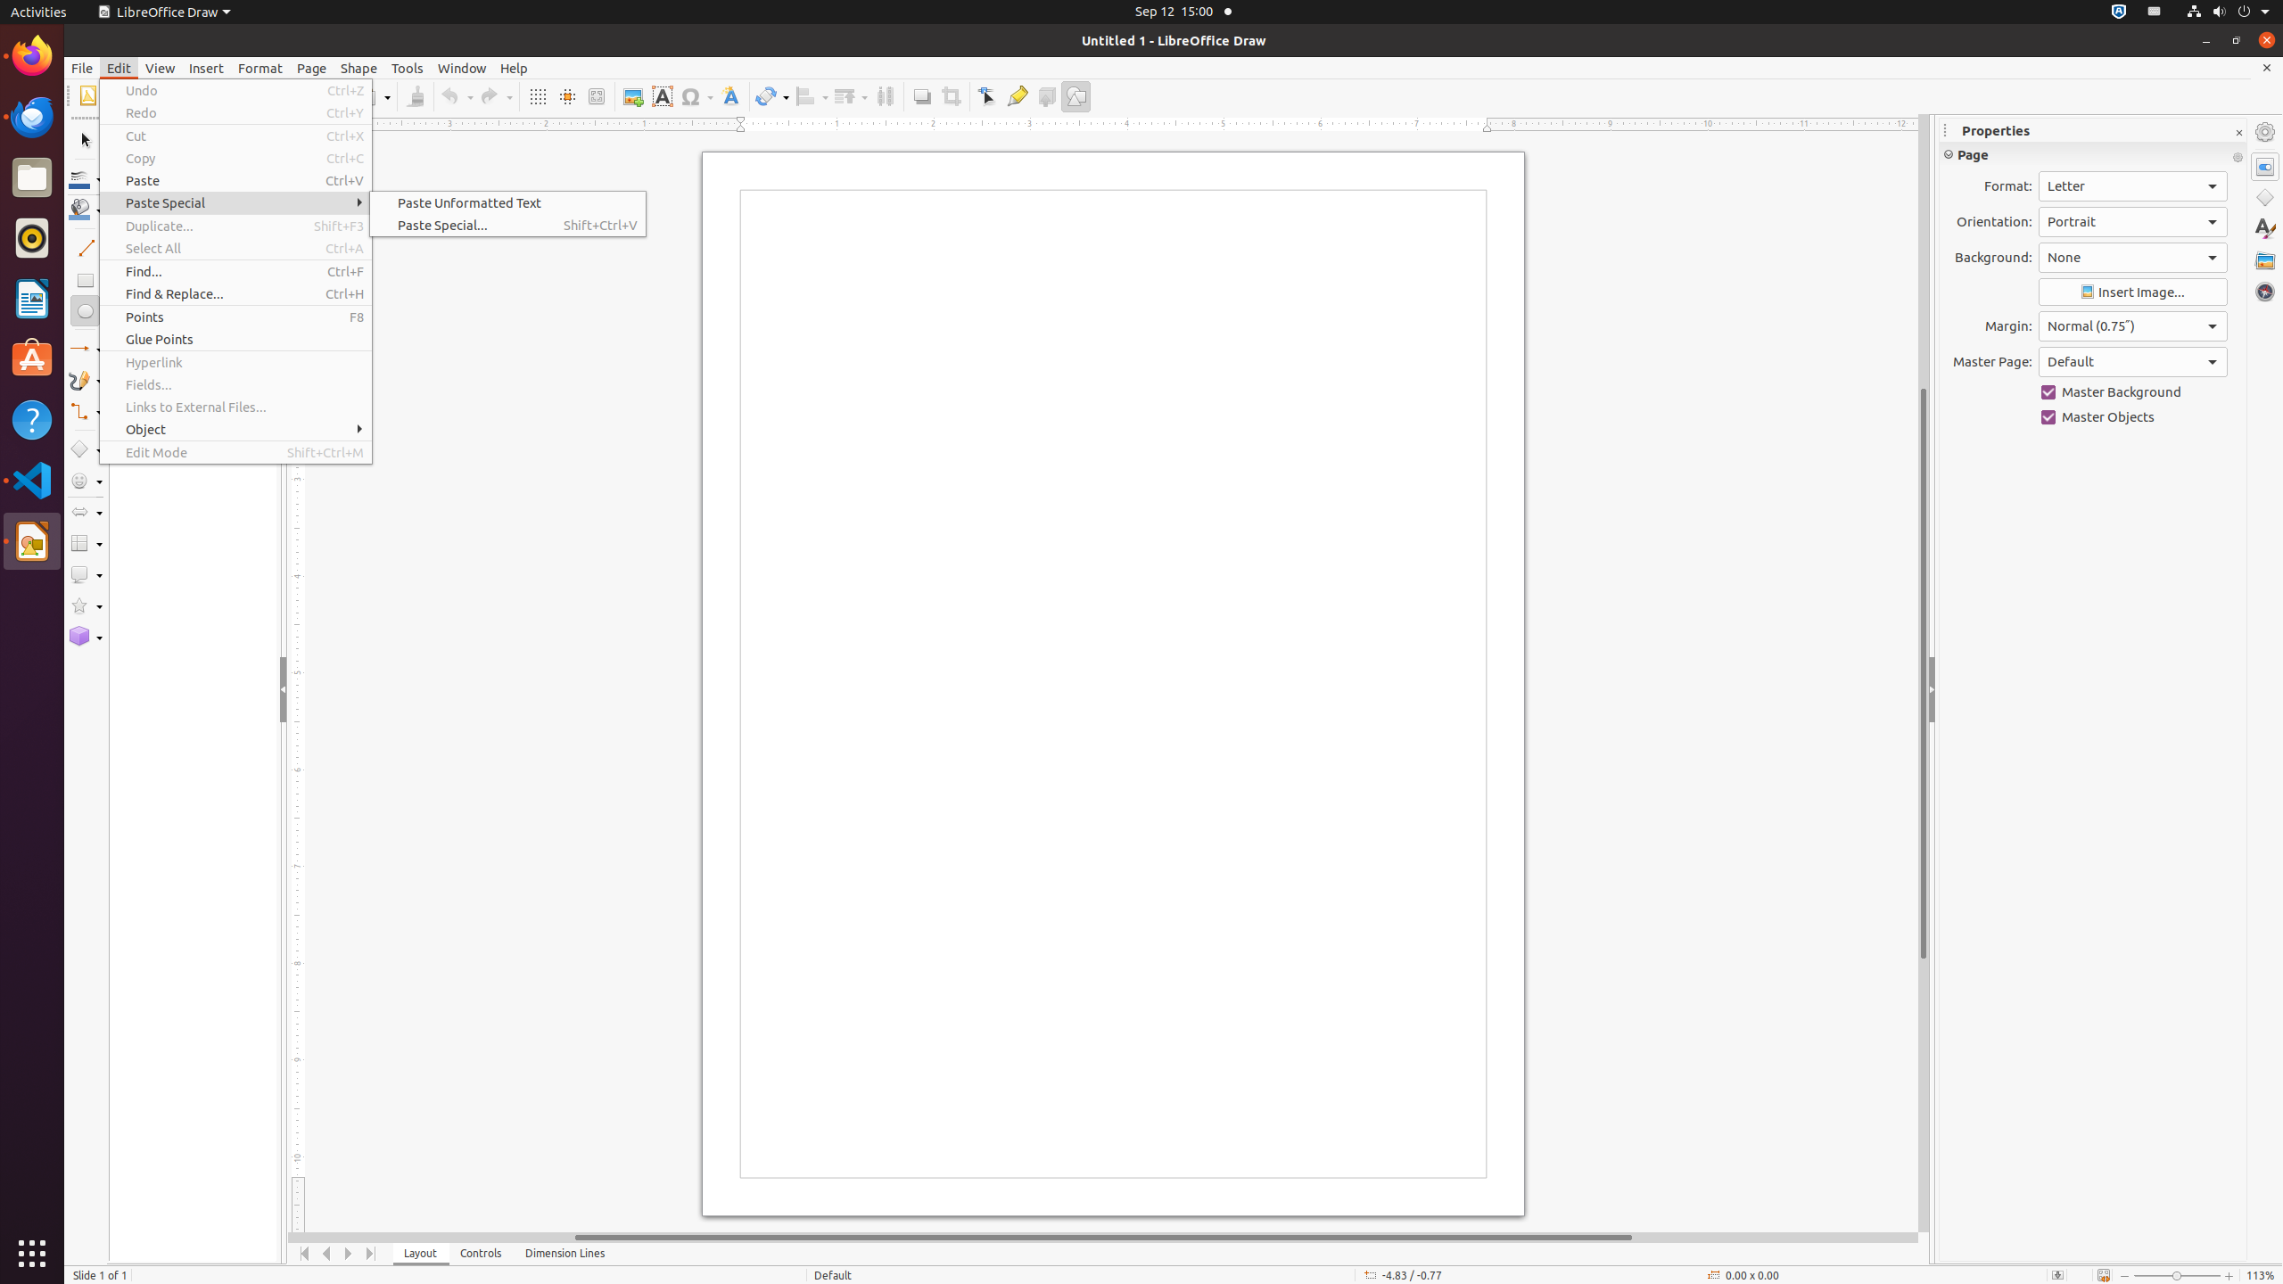  I want to click on Master Background, so click(2133, 392).